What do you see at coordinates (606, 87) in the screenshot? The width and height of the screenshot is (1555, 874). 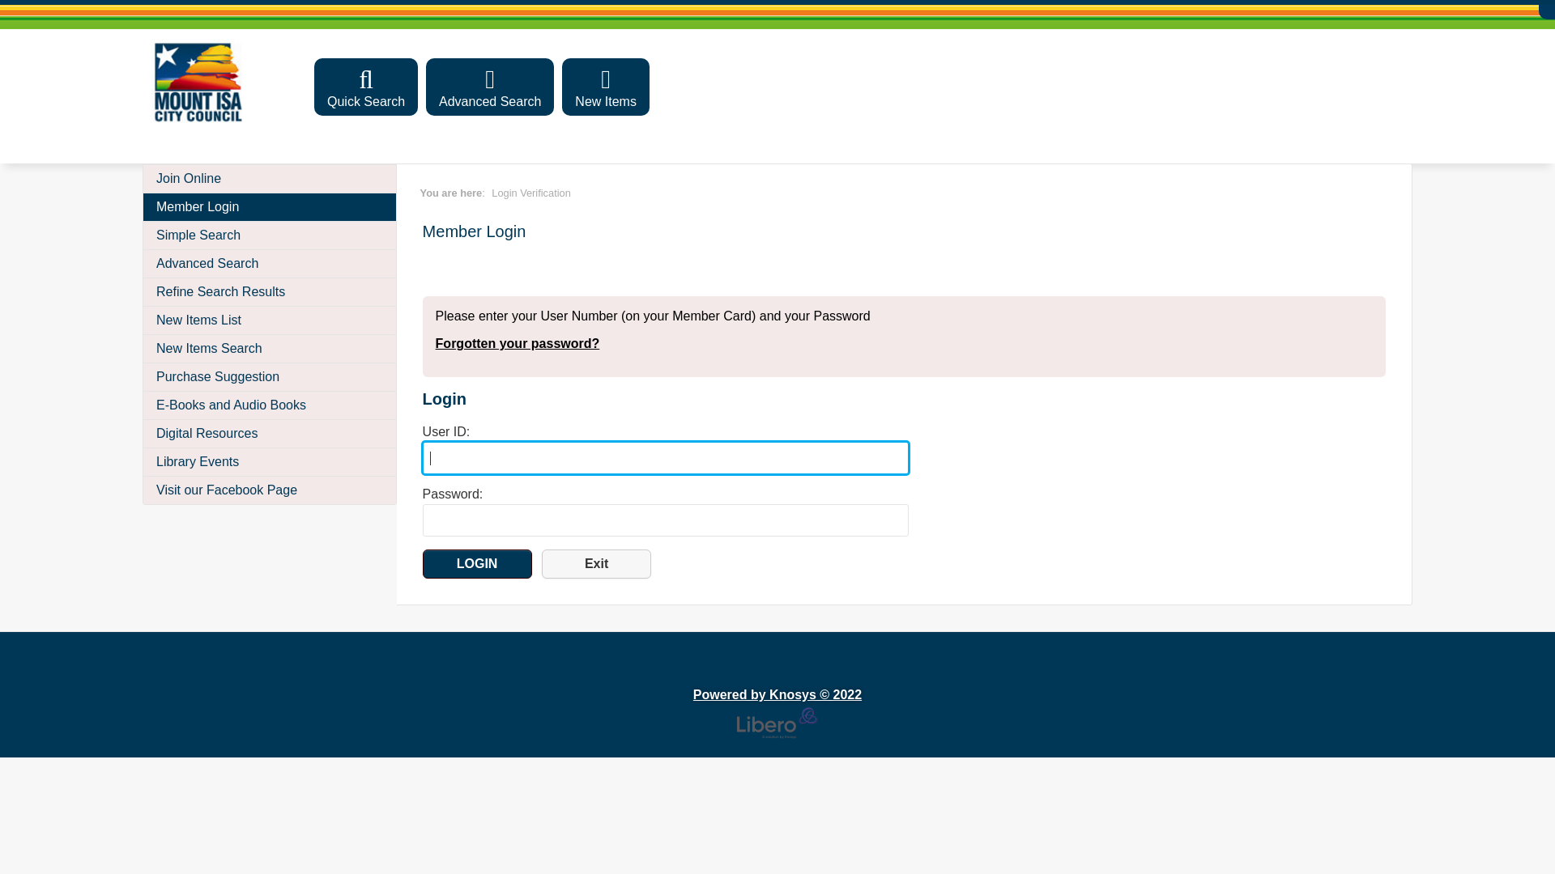 I see `New Items` at bounding box center [606, 87].